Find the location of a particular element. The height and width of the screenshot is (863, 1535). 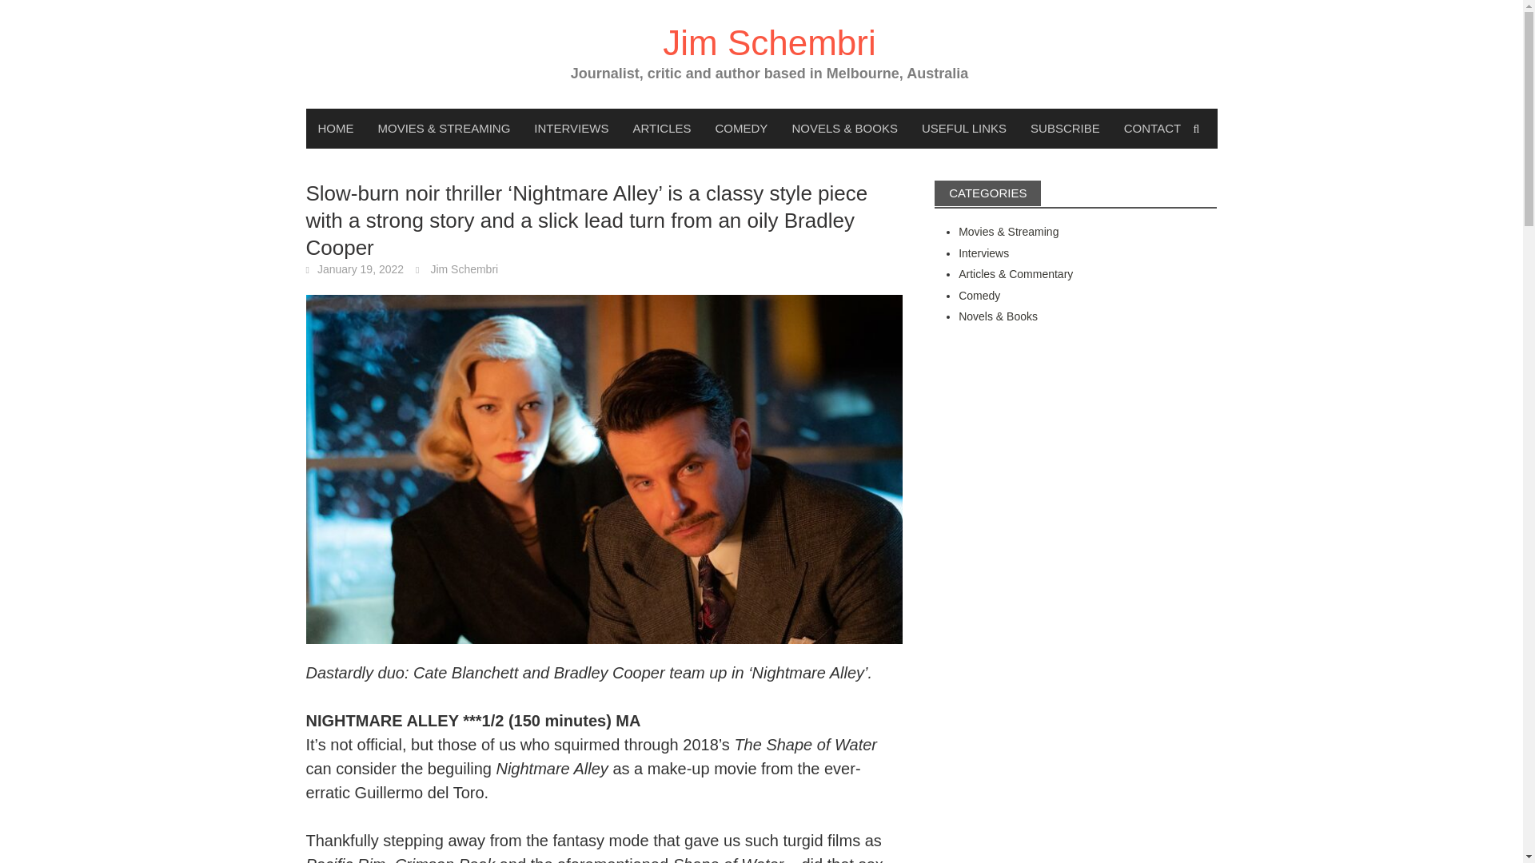

January 19, 2022 is located at coordinates (360, 268).